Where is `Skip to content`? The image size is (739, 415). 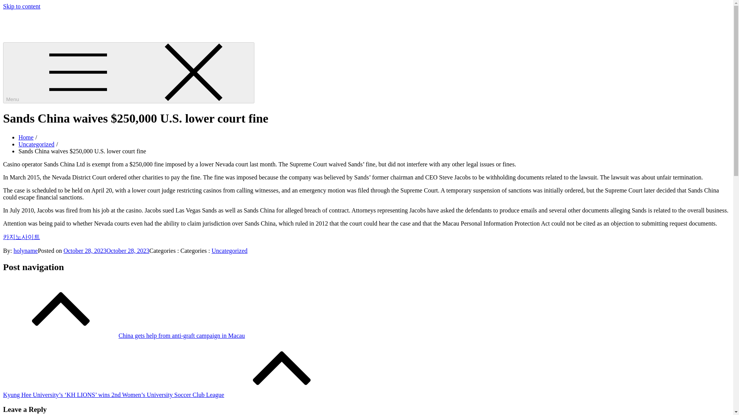
Skip to content is located at coordinates (22, 6).